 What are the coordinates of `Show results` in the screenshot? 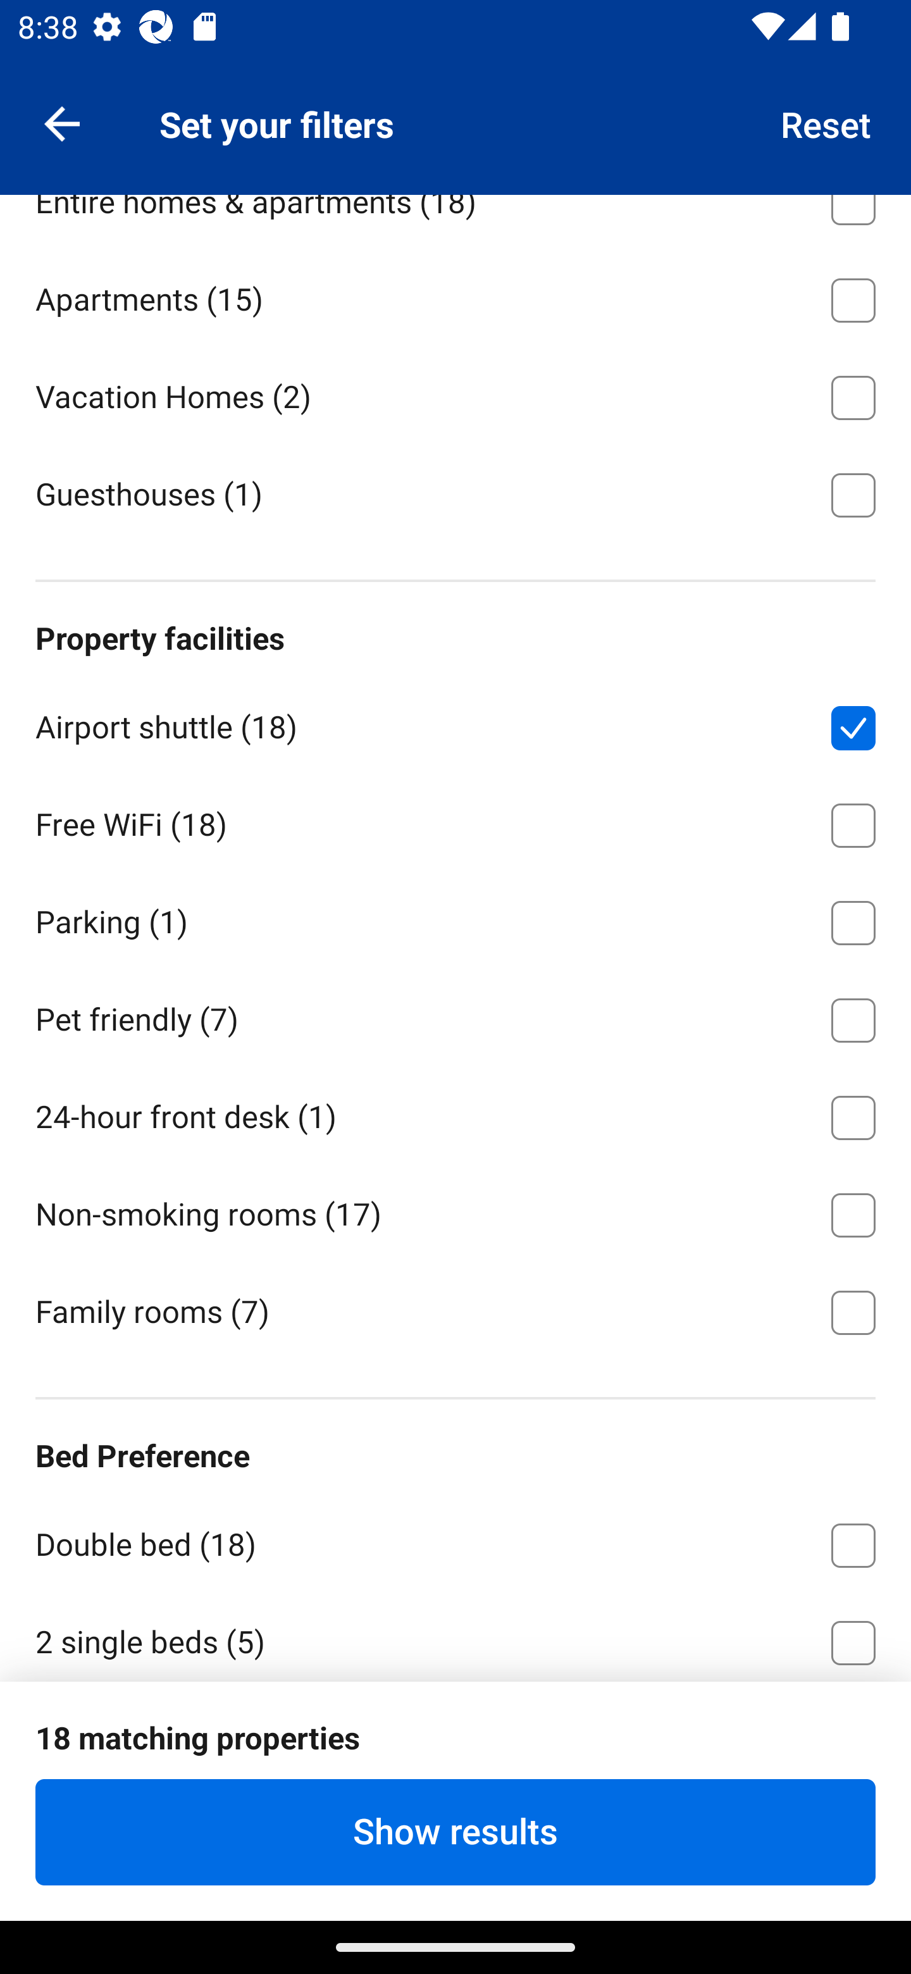 It's located at (455, 1832).